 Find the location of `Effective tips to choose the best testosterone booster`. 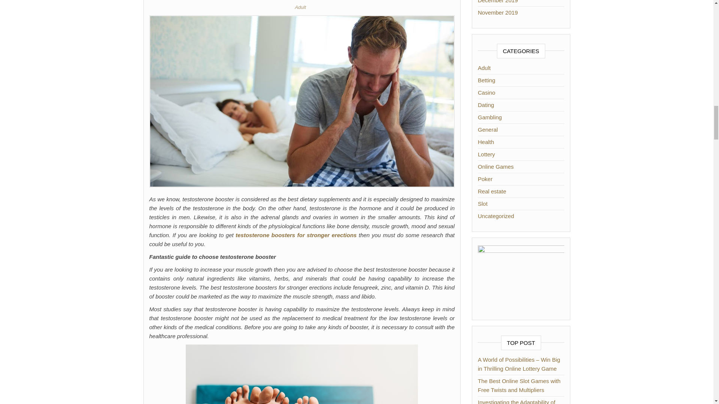

Effective tips to choose the best testosterone booster is located at coordinates (301, 101).